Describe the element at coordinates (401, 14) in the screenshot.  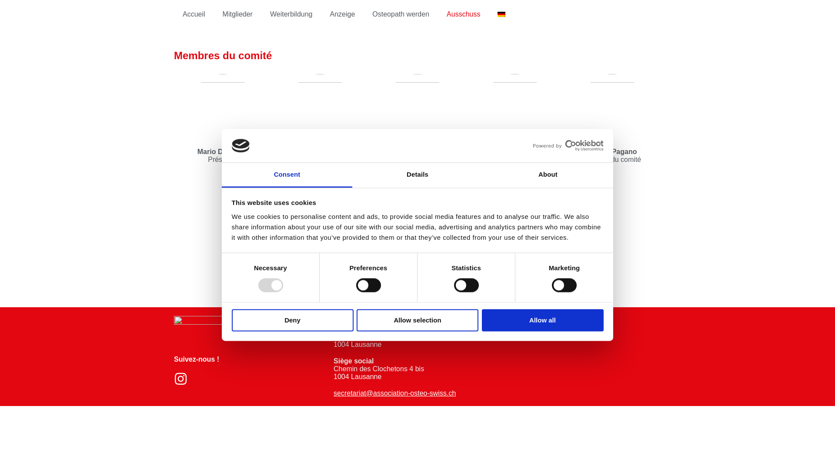
I see `Osteopath werden` at that location.